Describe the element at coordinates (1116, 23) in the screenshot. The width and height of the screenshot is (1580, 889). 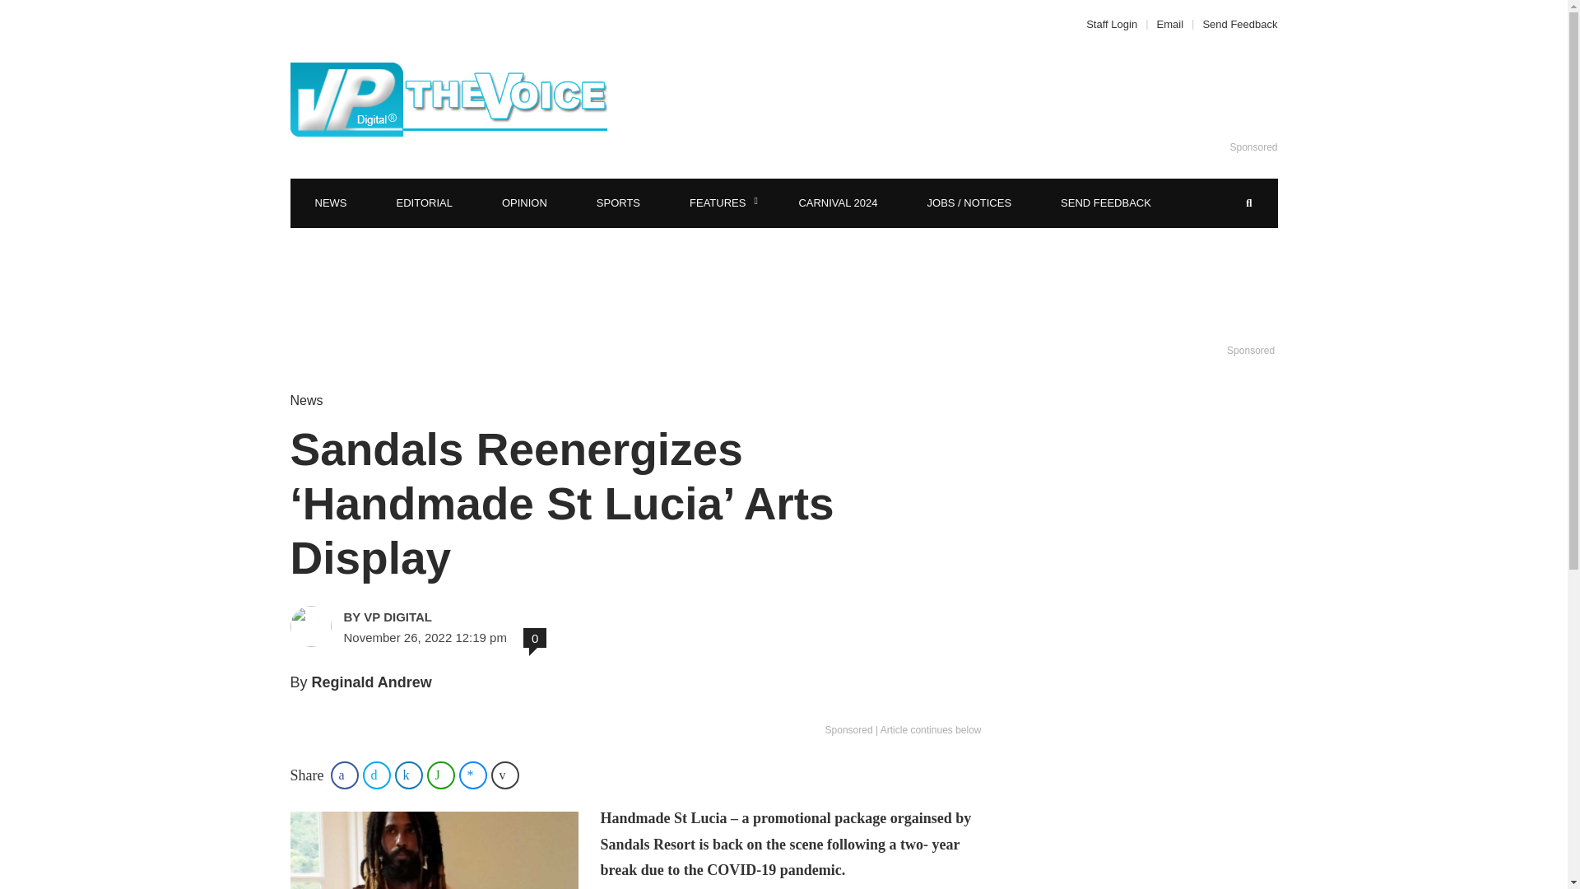
I see `Staff Login` at that location.